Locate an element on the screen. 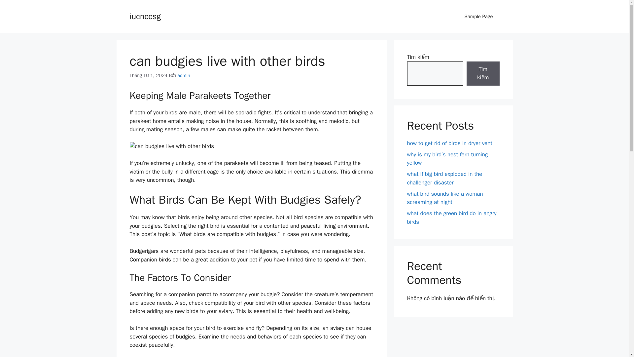 The image size is (634, 357). how to get rid of birds in dryer vent is located at coordinates (449, 143).